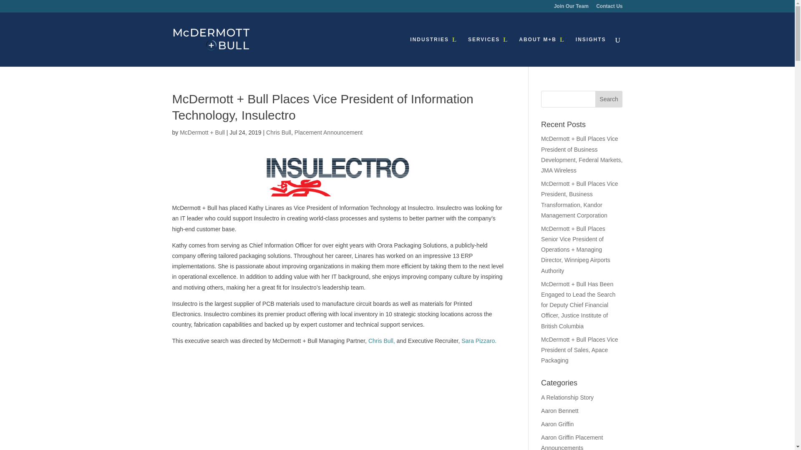  What do you see at coordinates (488, 51) in the screenshot?
I see `SERVICES` at bounding box center [488, 51].